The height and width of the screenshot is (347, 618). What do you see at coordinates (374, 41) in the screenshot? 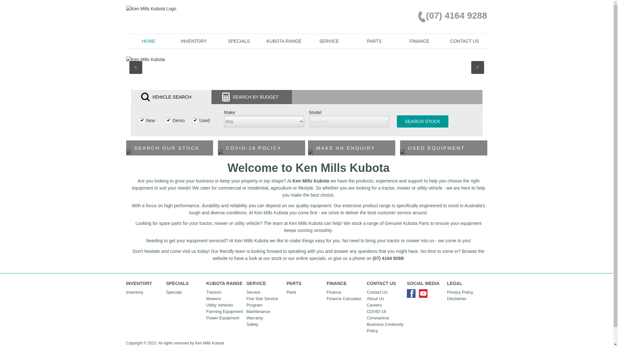
I see `PARTS` at bounding box center [374, 41].